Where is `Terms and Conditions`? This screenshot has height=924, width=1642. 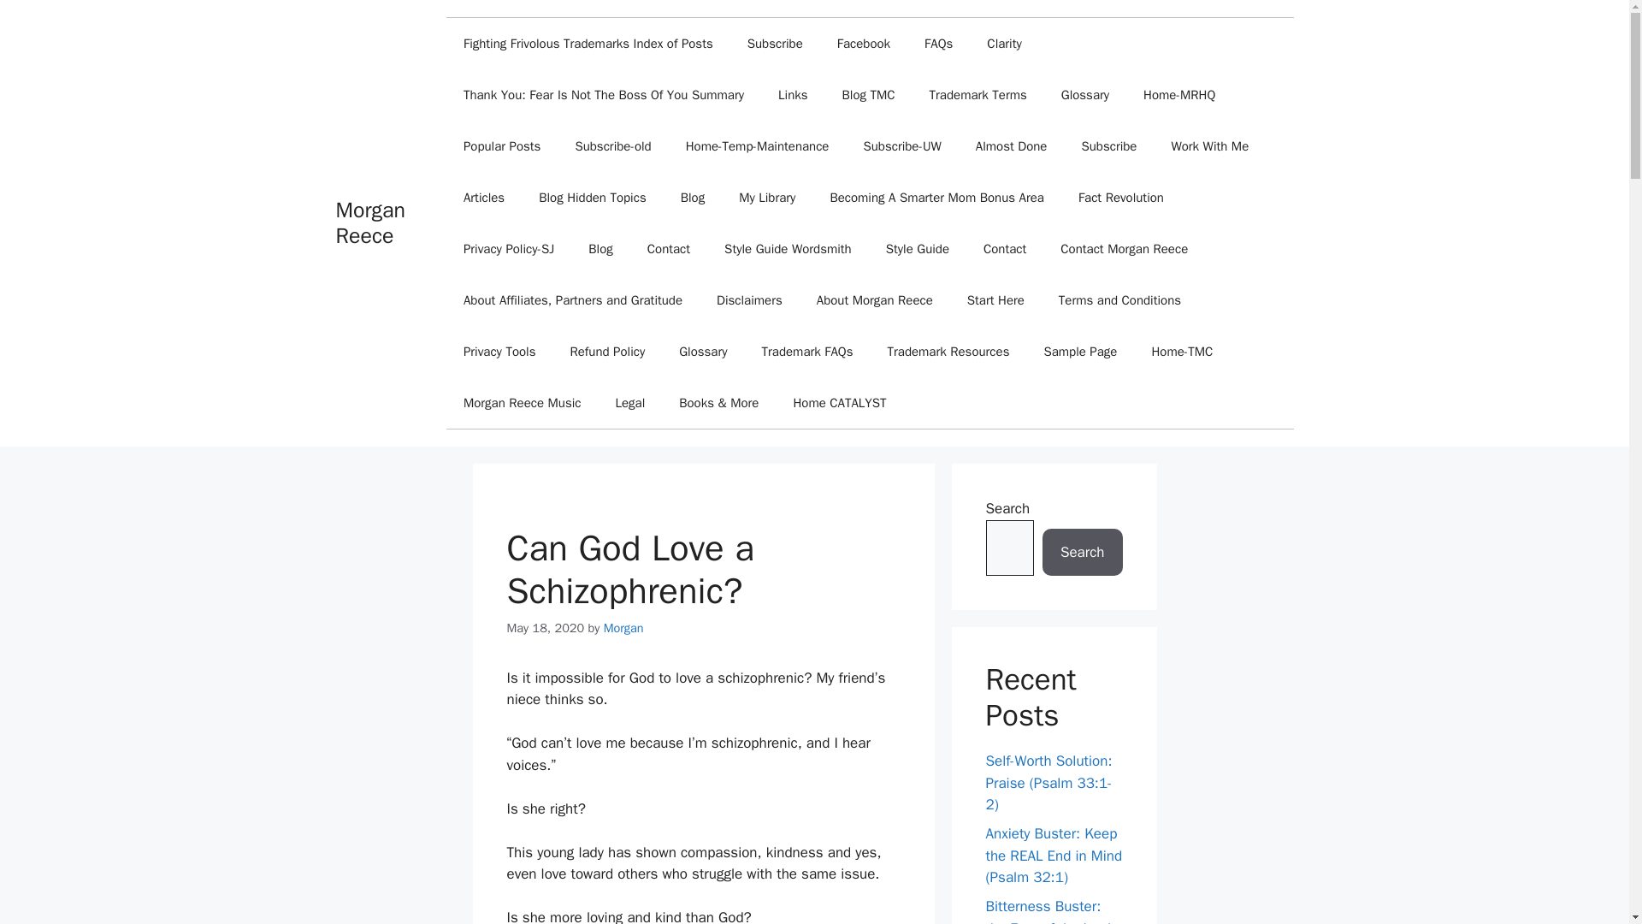
Terms and Conditions is located at coordinates (1119, 299).